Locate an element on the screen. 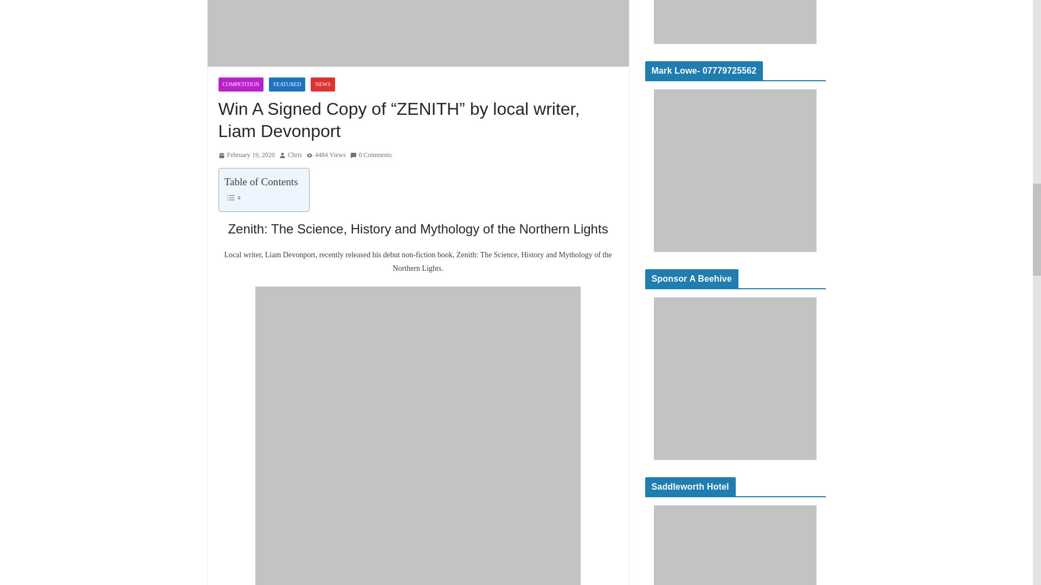 The width and height of the screenshot is (1041, 585). FEATURED is located at coordinates (286, 84).